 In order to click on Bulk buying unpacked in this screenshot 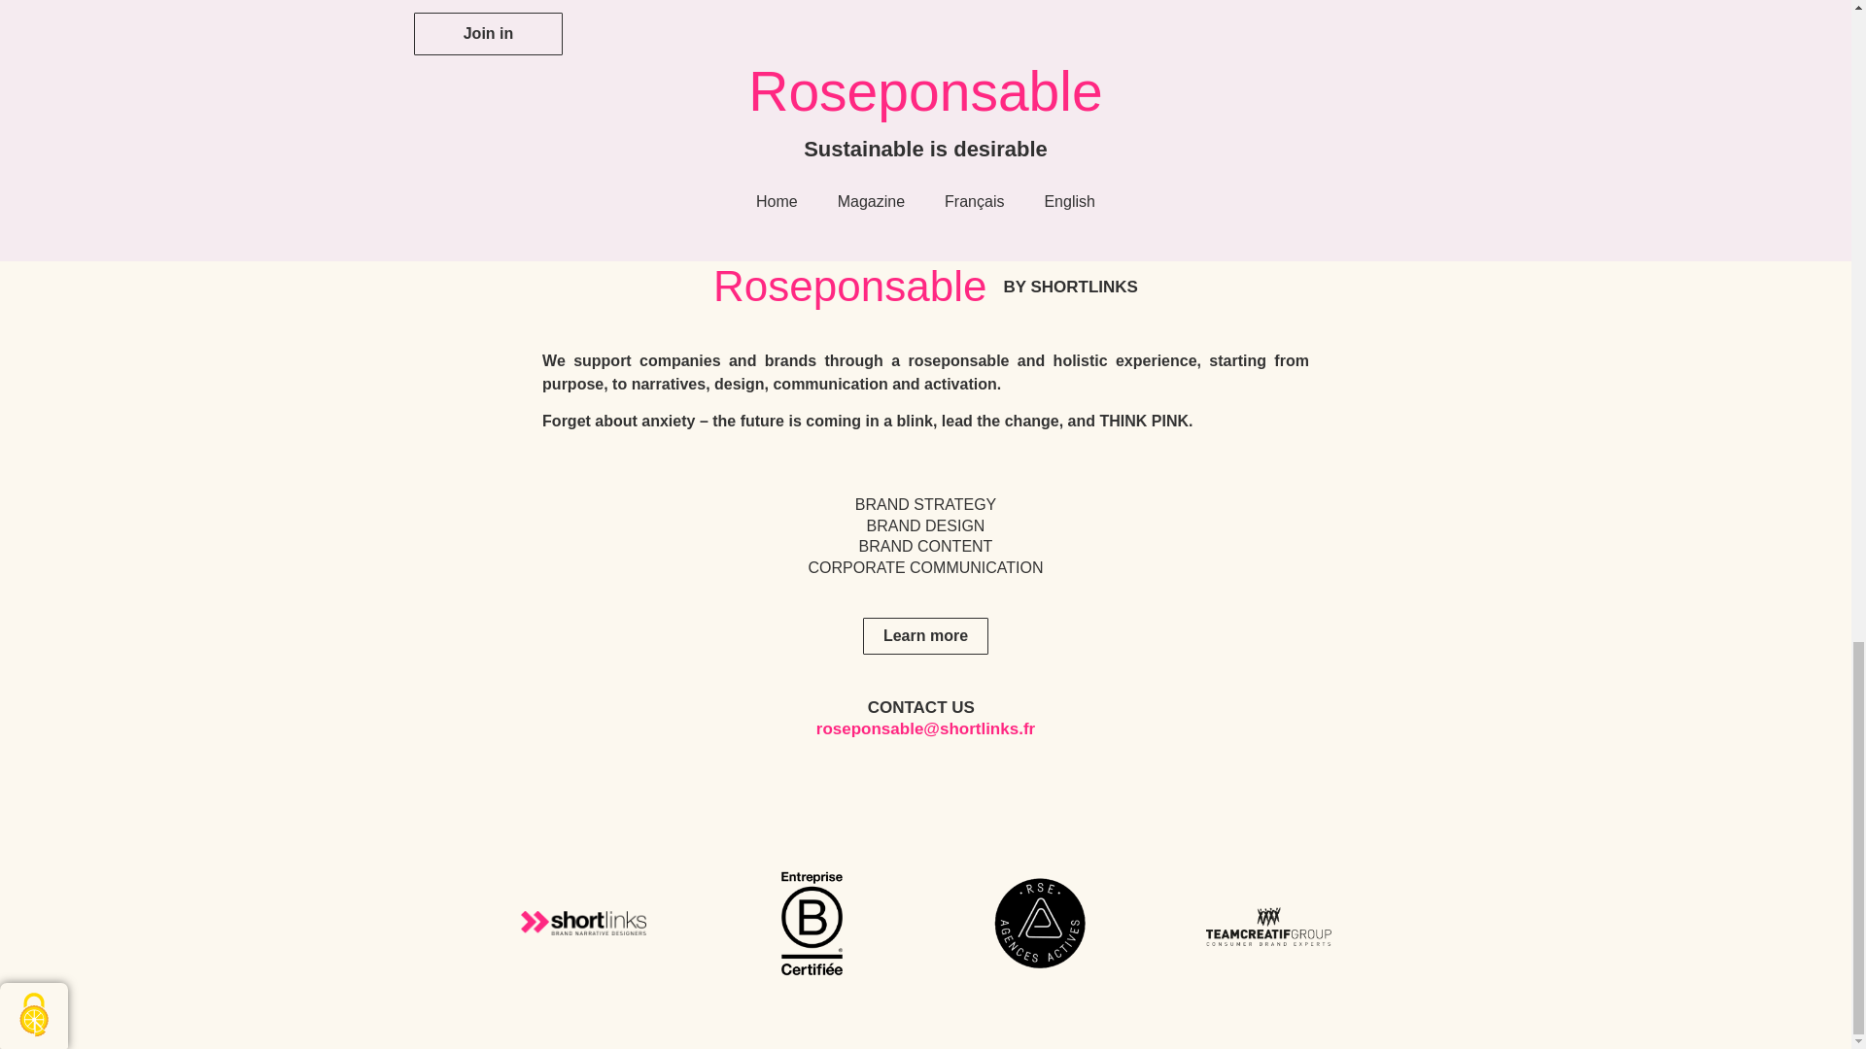, I will do `click(916, 4)`.